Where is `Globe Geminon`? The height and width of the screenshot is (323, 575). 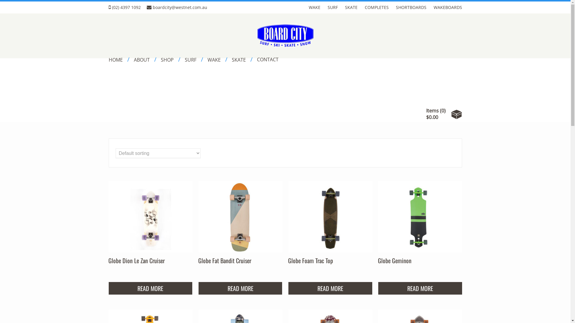
Globe Geminon is located at coordinates (395, 260).